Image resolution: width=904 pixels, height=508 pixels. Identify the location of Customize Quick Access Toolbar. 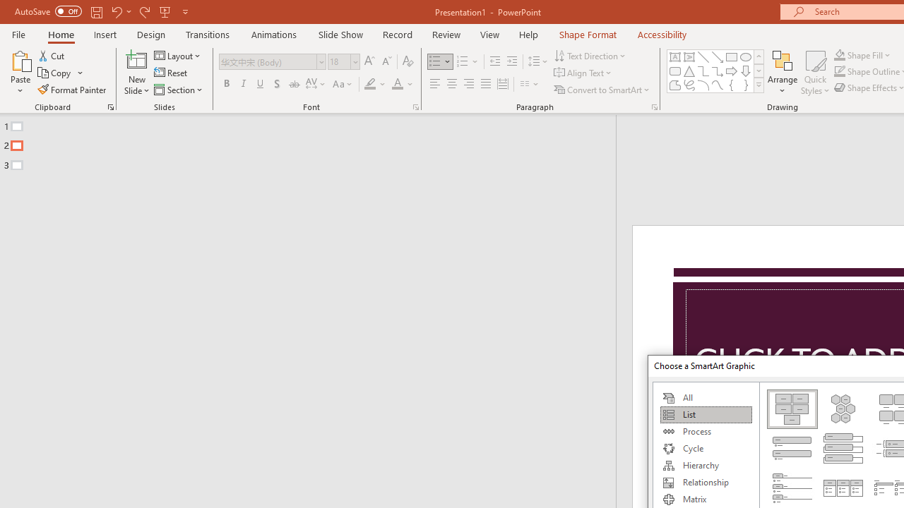
(185, 11).